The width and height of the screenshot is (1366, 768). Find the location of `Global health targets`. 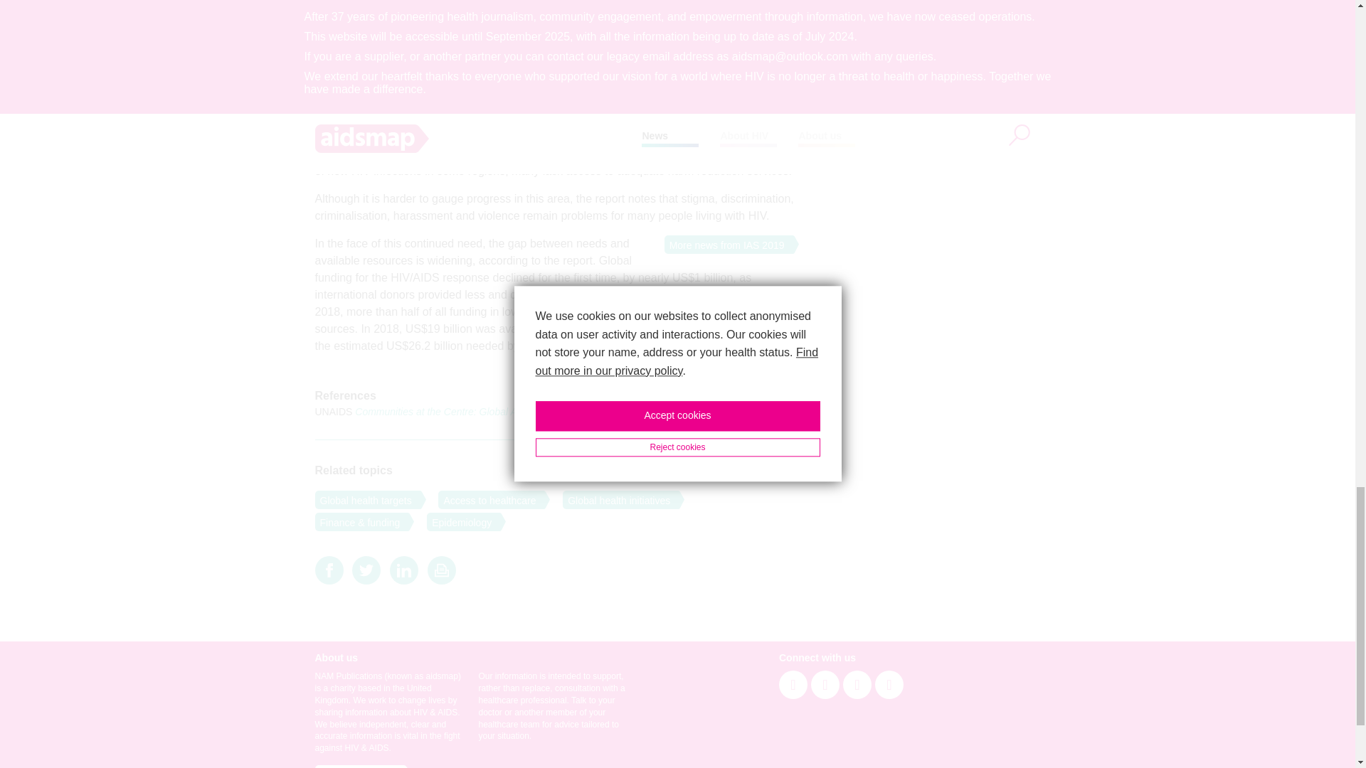

Global health targets is located at coordinates (362, 500).